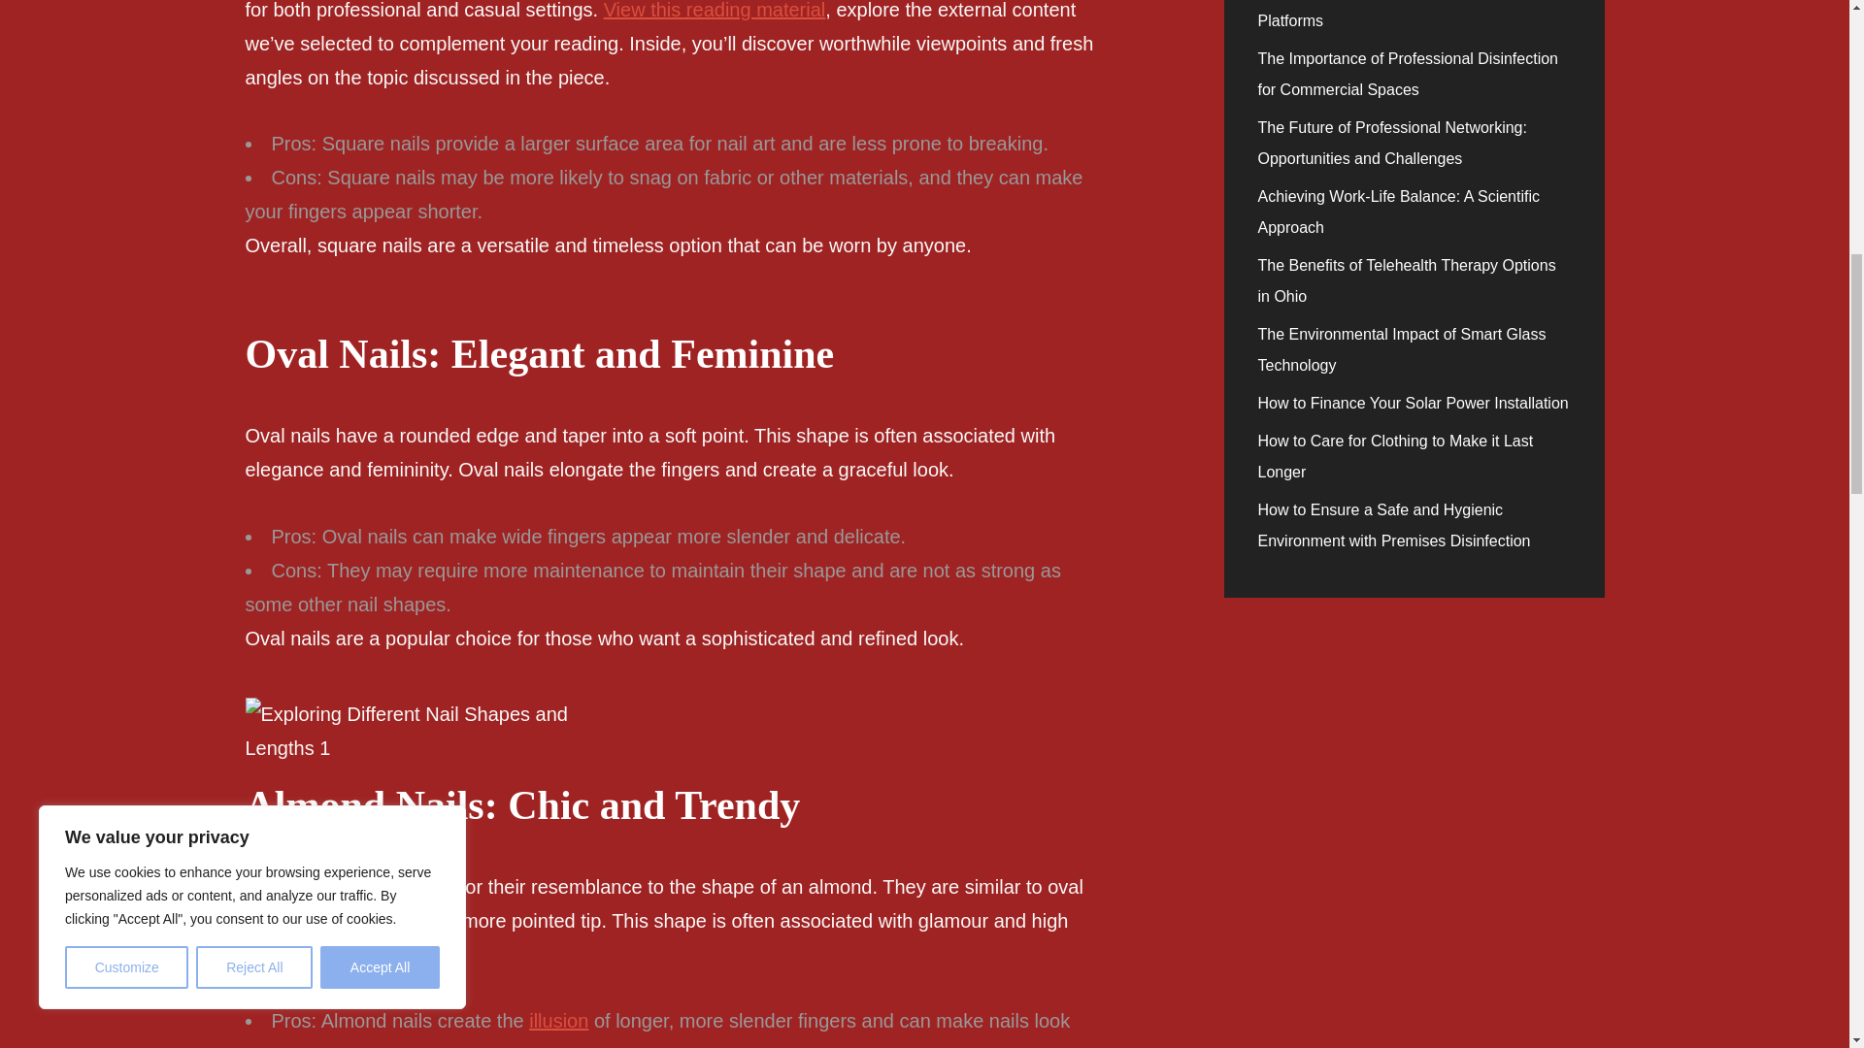  I want to click on illusion, so click(559, 1021).